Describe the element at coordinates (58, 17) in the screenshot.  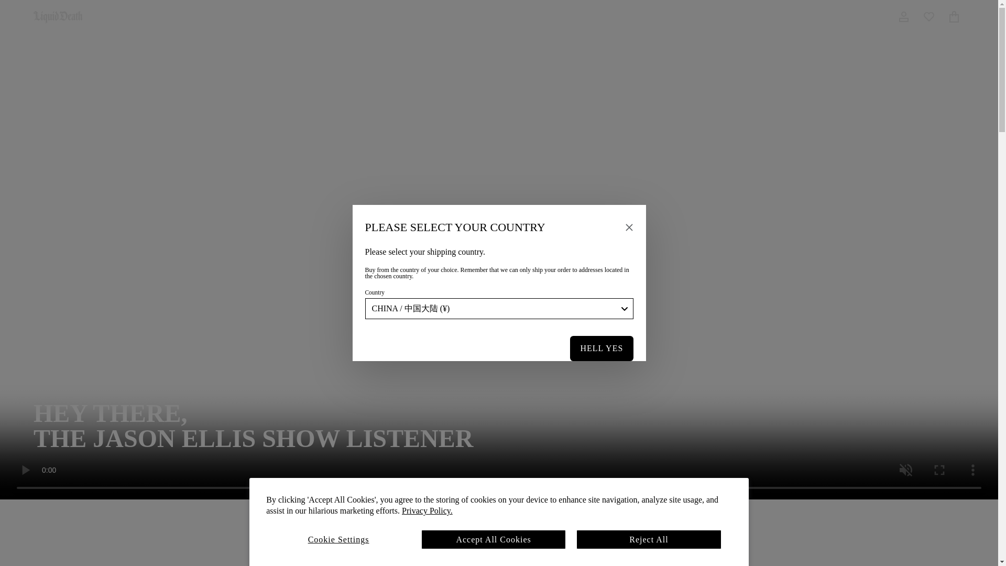
I see `Logo` at that location.